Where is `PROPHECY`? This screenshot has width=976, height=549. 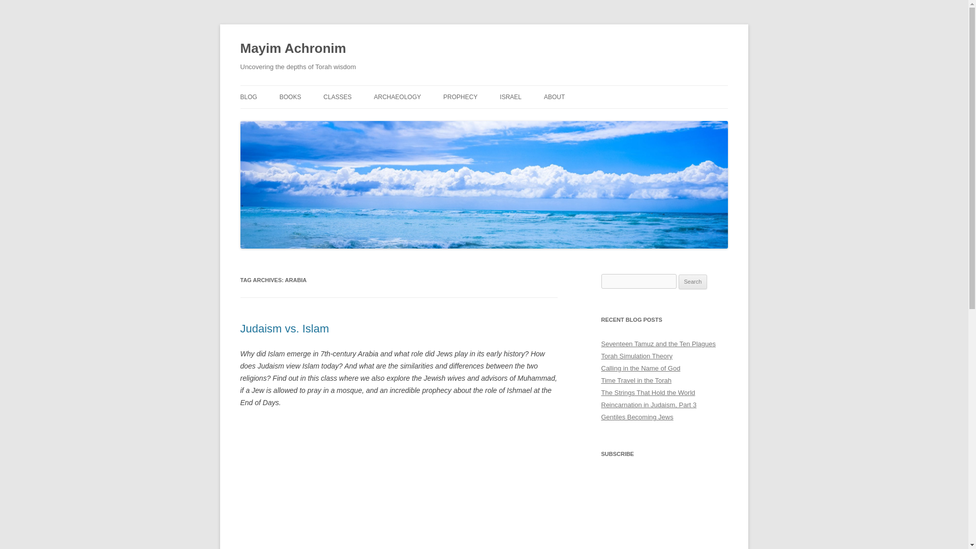 PROPHECY is located at coordinates (460, 97).